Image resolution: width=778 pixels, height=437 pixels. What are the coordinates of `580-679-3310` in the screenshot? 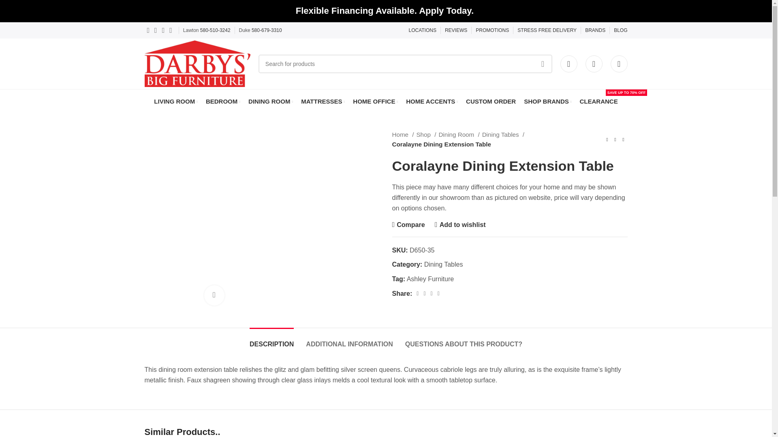 It's located at (267, 30).